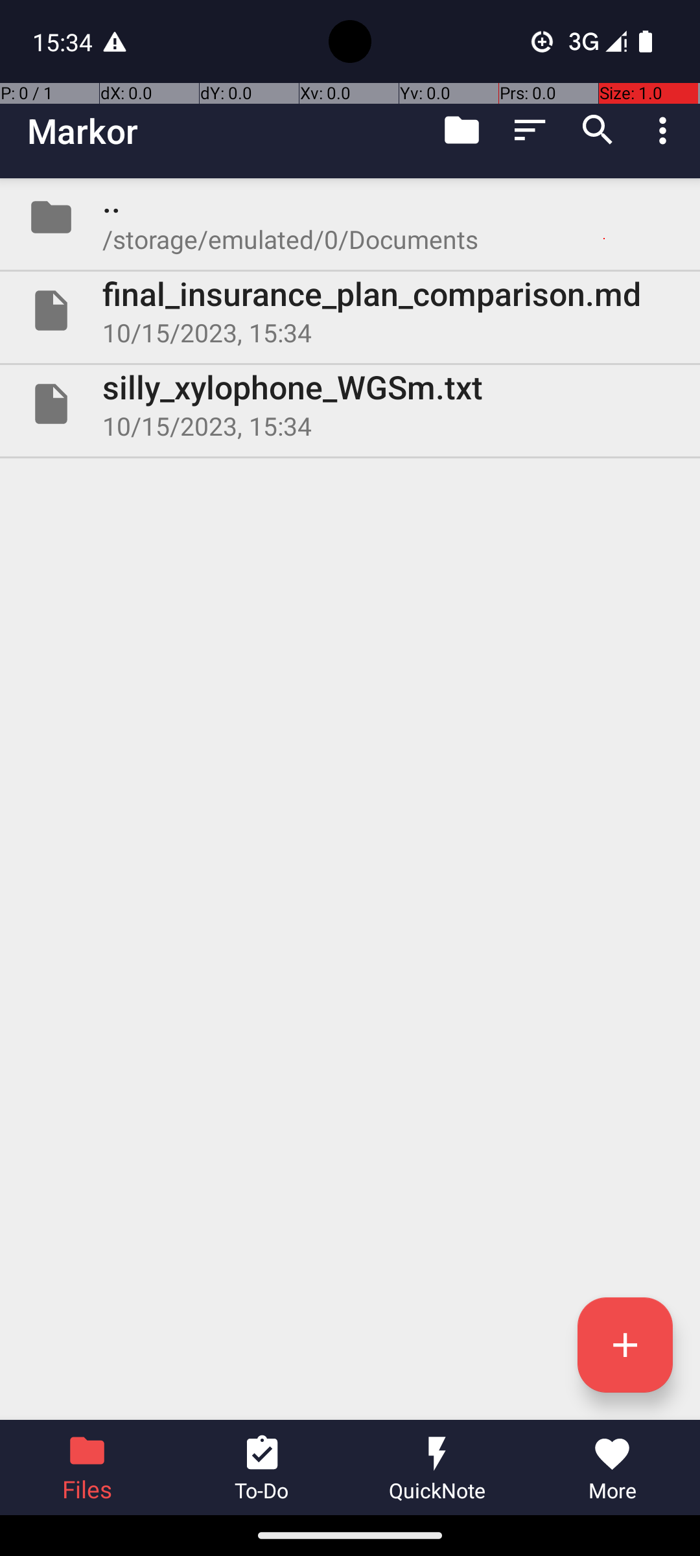 This screenshot has height=1556, width=700. Describe the element at coordinates (350, 217) in the screenshot. I see `Folder .. ` at that location.